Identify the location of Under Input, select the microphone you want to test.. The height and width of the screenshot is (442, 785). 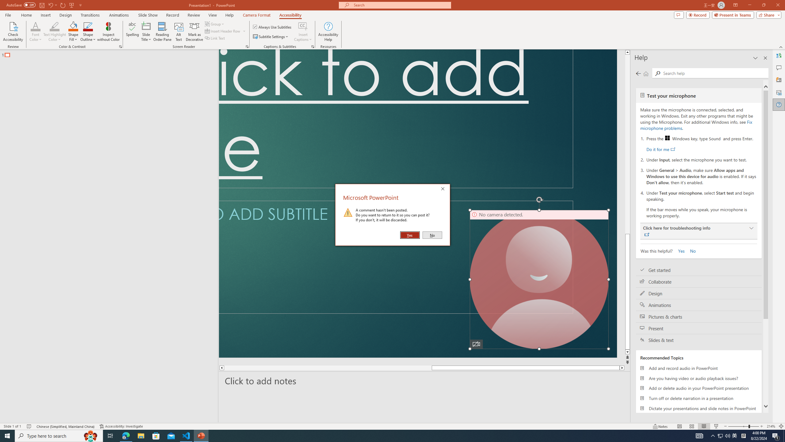
(702, 159).